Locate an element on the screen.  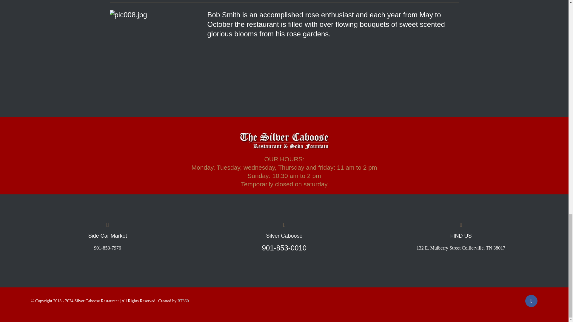
Facebook is located at coordinates (531, 301).